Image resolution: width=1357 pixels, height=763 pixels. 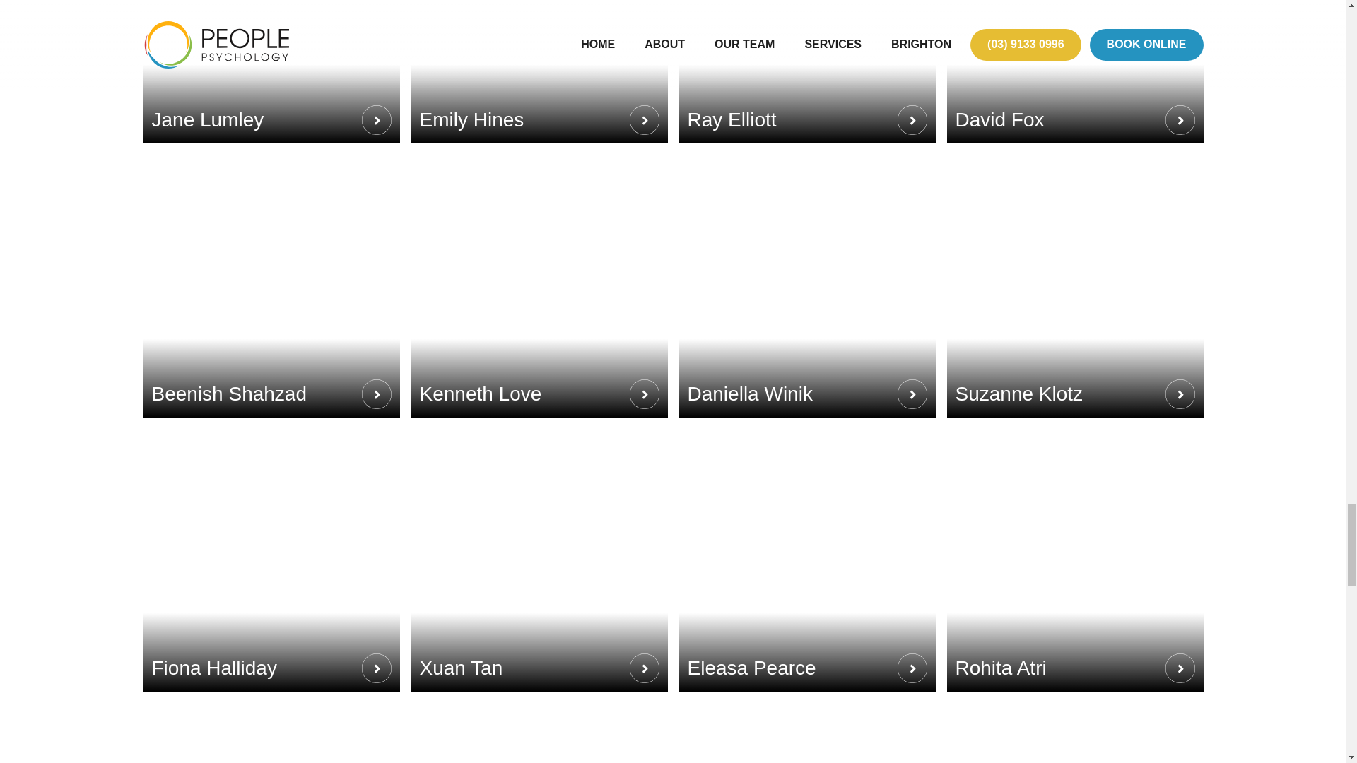 What do you see at coordinates (539, 560) in the screenshot?
I see `Xuan Tan` at bounding box center [539, 560].